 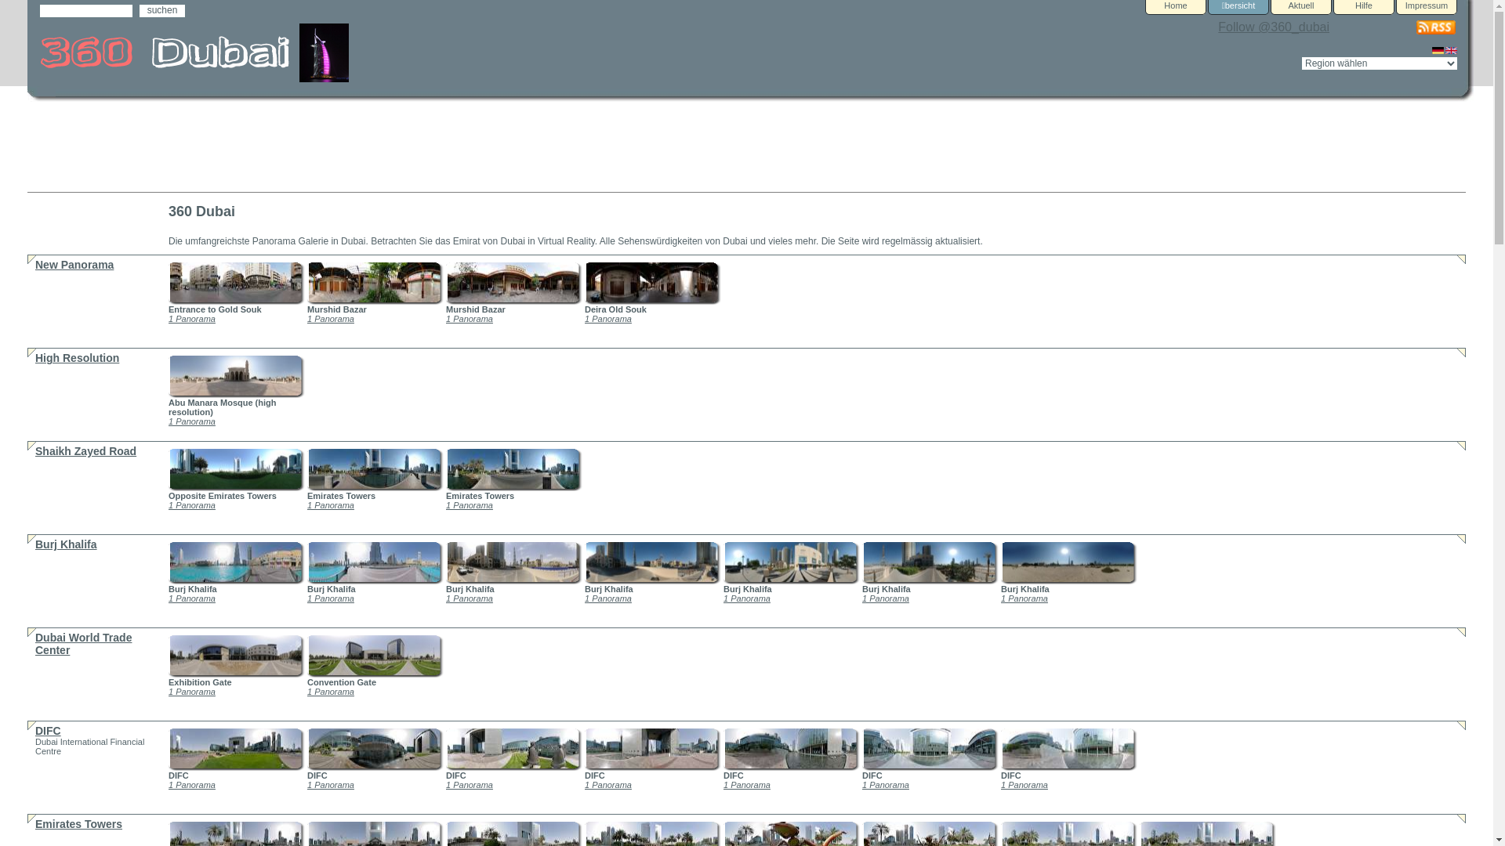 What do you see at coordinates (747, 598) in the screenshot?
I see `1 Panorama` at bounding box center [747, 598].